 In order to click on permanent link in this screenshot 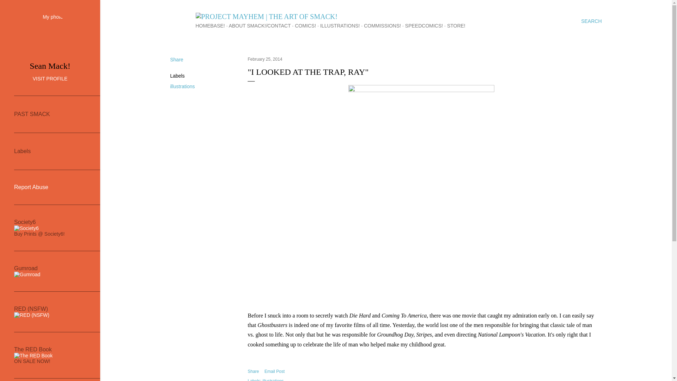, I will do `click(265, 59)`.